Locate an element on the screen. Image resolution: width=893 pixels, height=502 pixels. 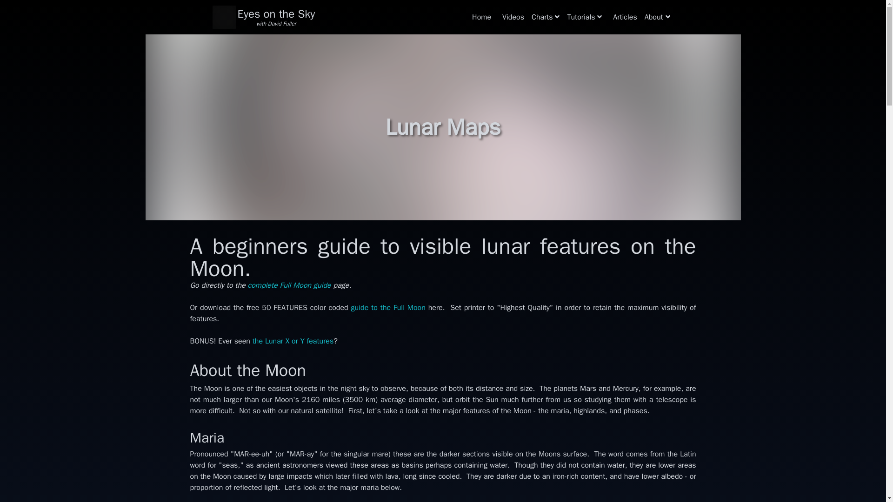
About is located at coordinates (658, 17).